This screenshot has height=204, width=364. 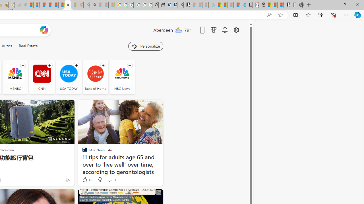 What do you see at coordinates (42, 74) in the screenshot?
I see `CNN` at bounding box center [42, 74].